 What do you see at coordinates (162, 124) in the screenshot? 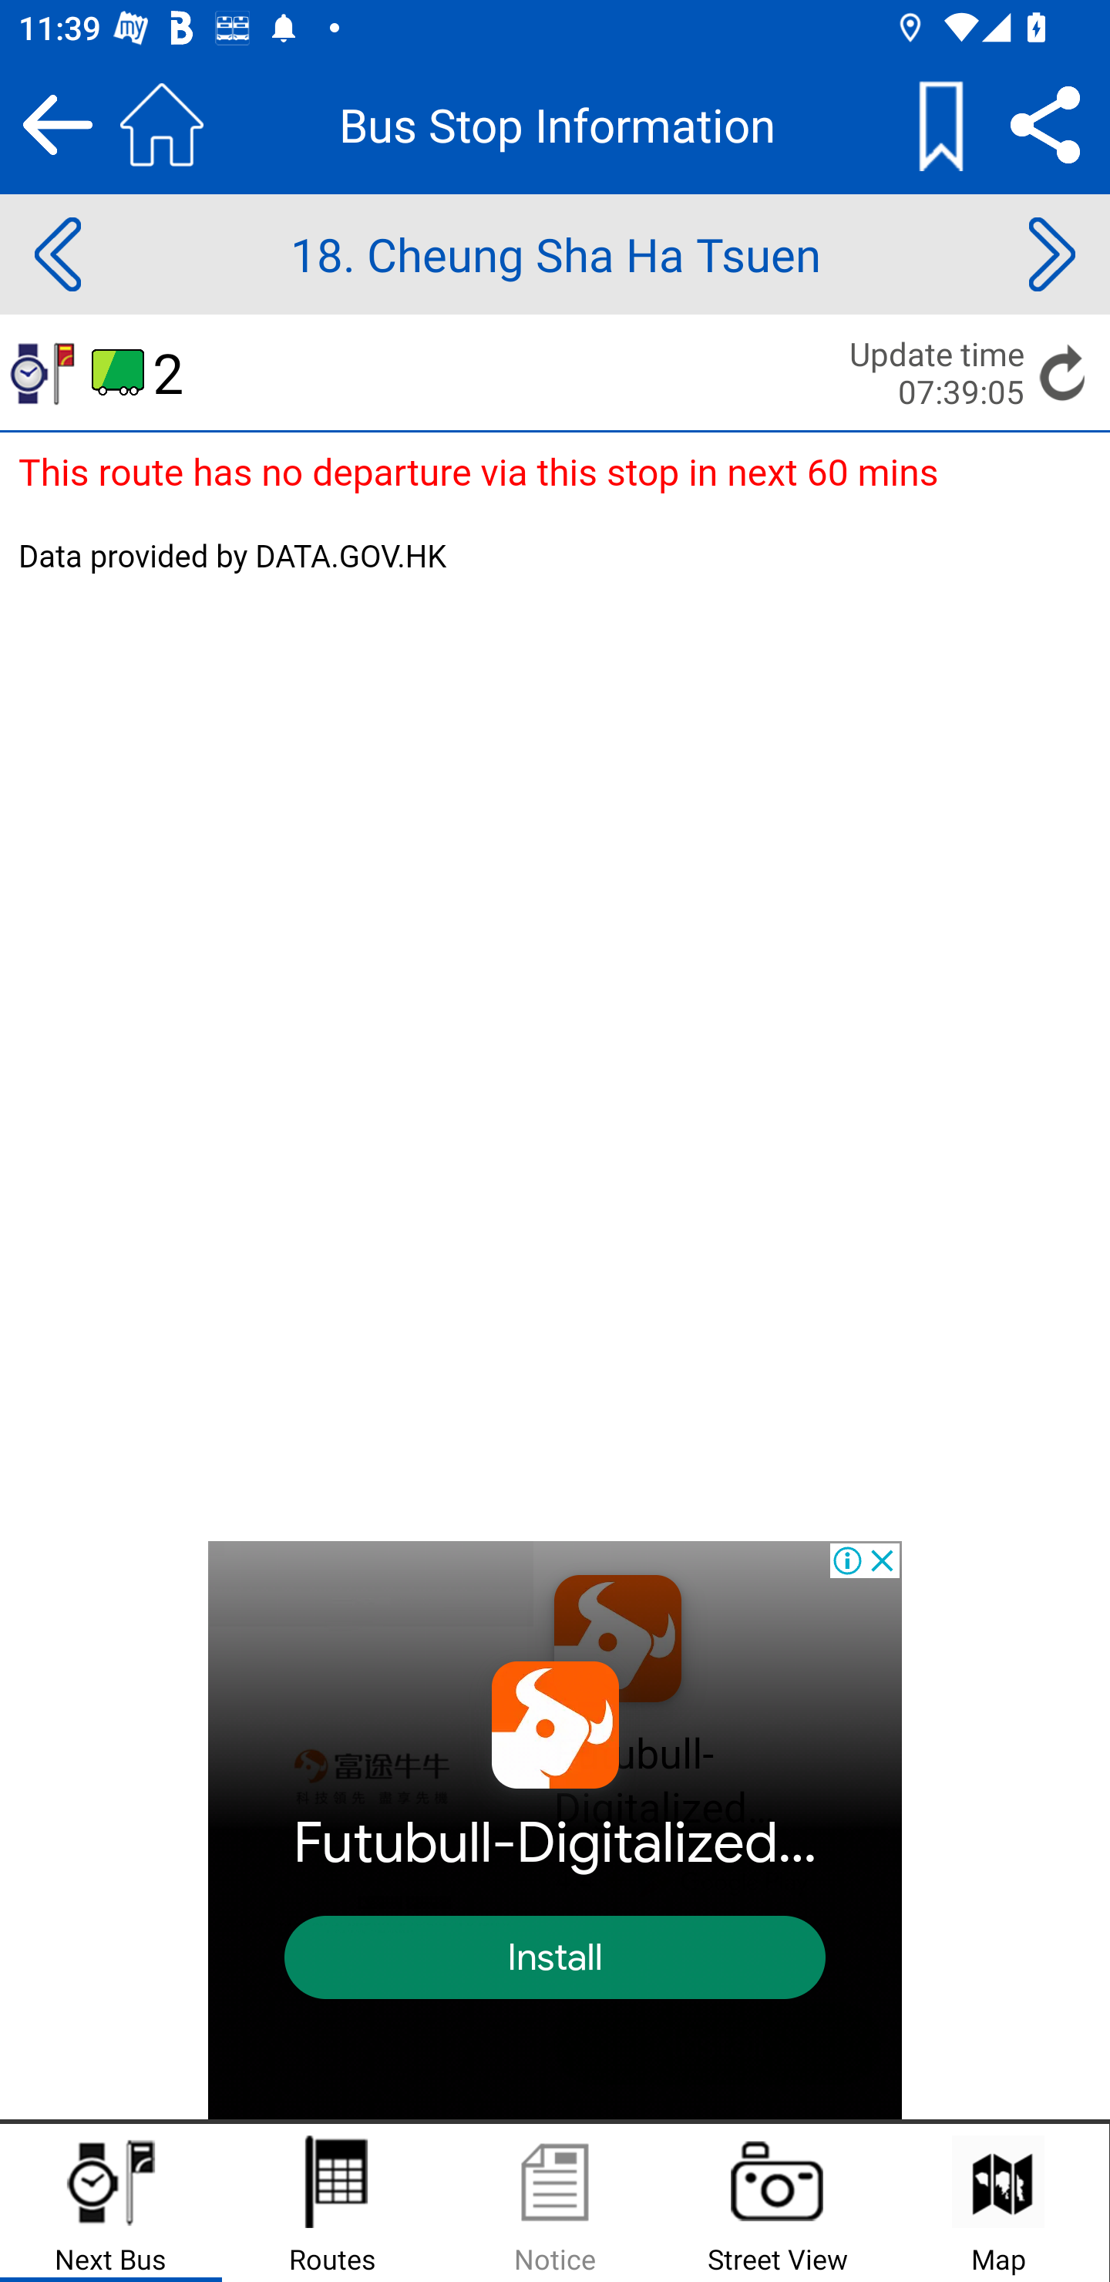
I see `Jump to home page` at bounding box center [162, 124].